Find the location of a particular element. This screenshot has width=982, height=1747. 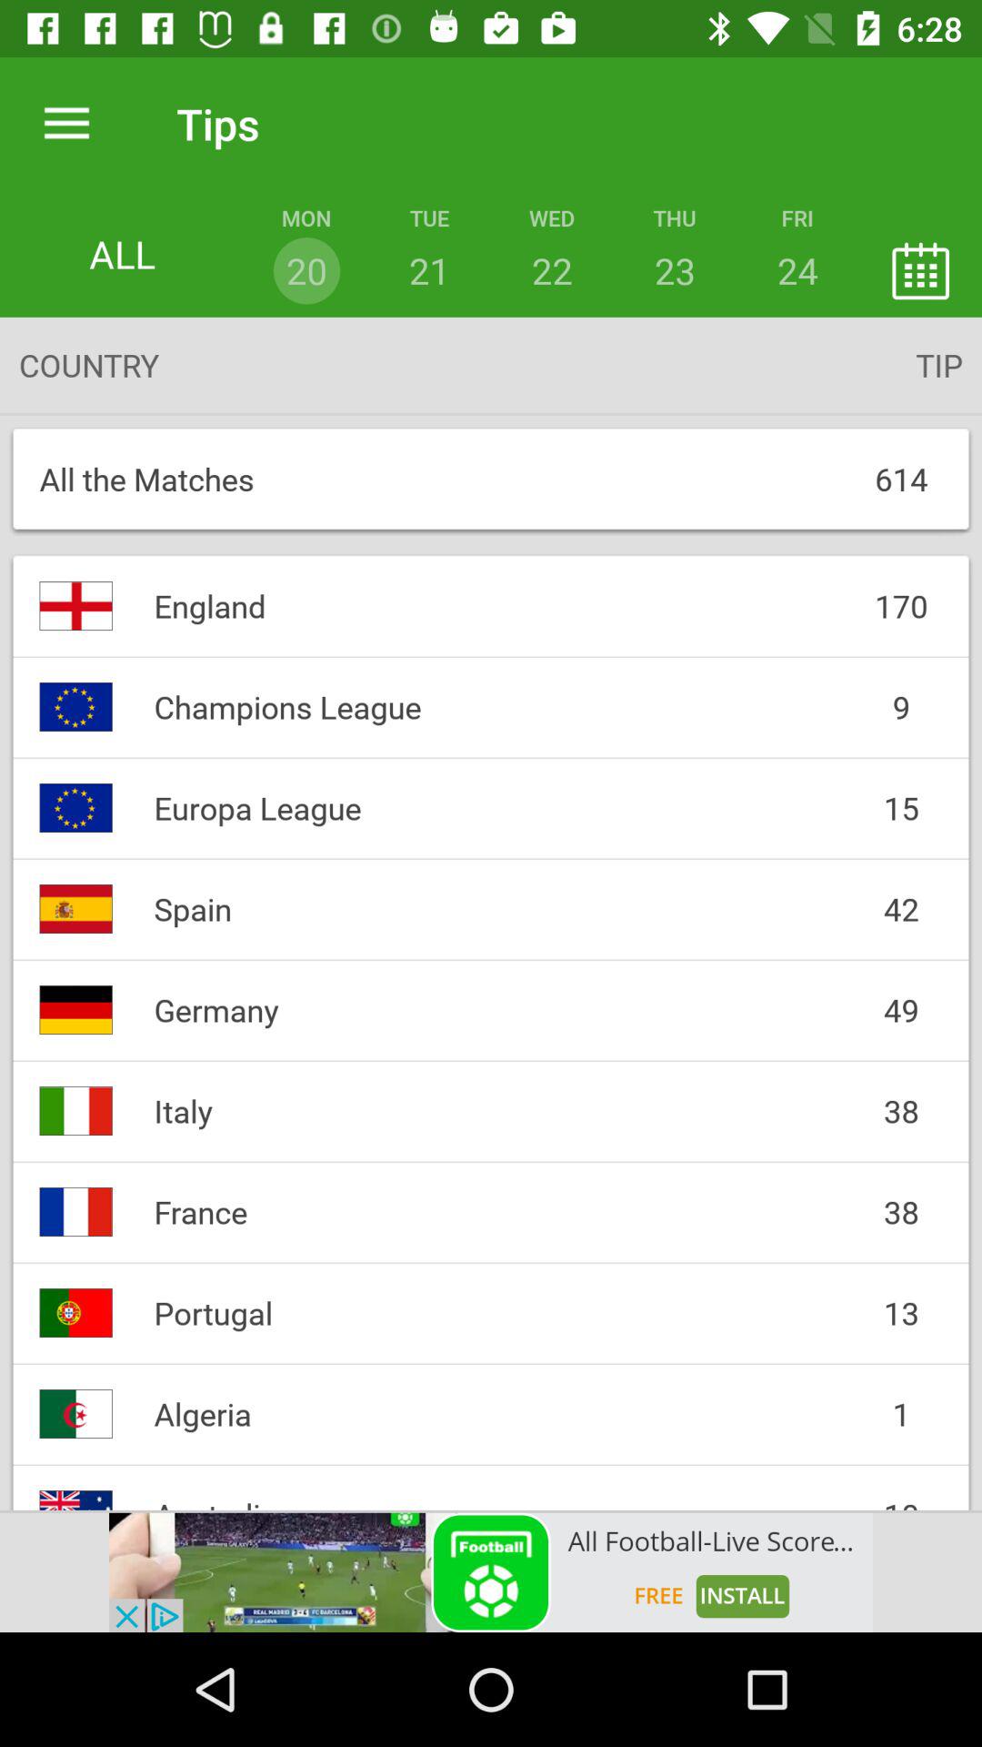

tap on advertisement is located at coordinates (491, 1572).